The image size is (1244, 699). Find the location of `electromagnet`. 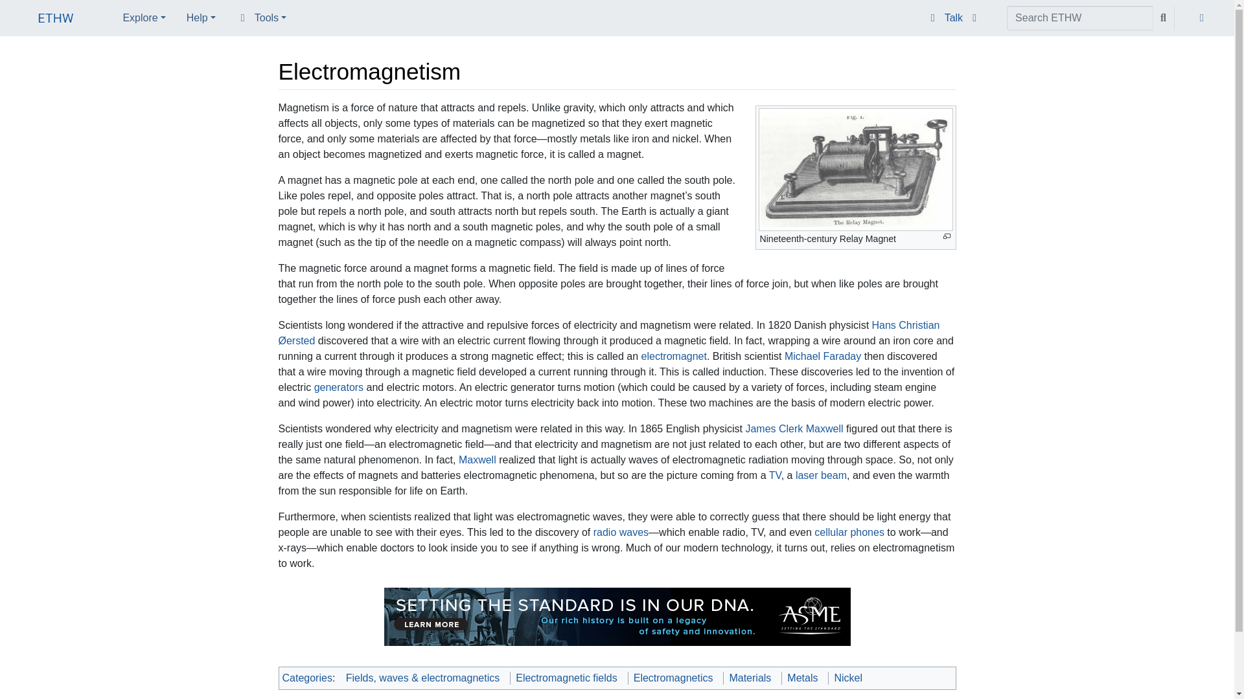

electromagnet is located at coordinates (674, 356).